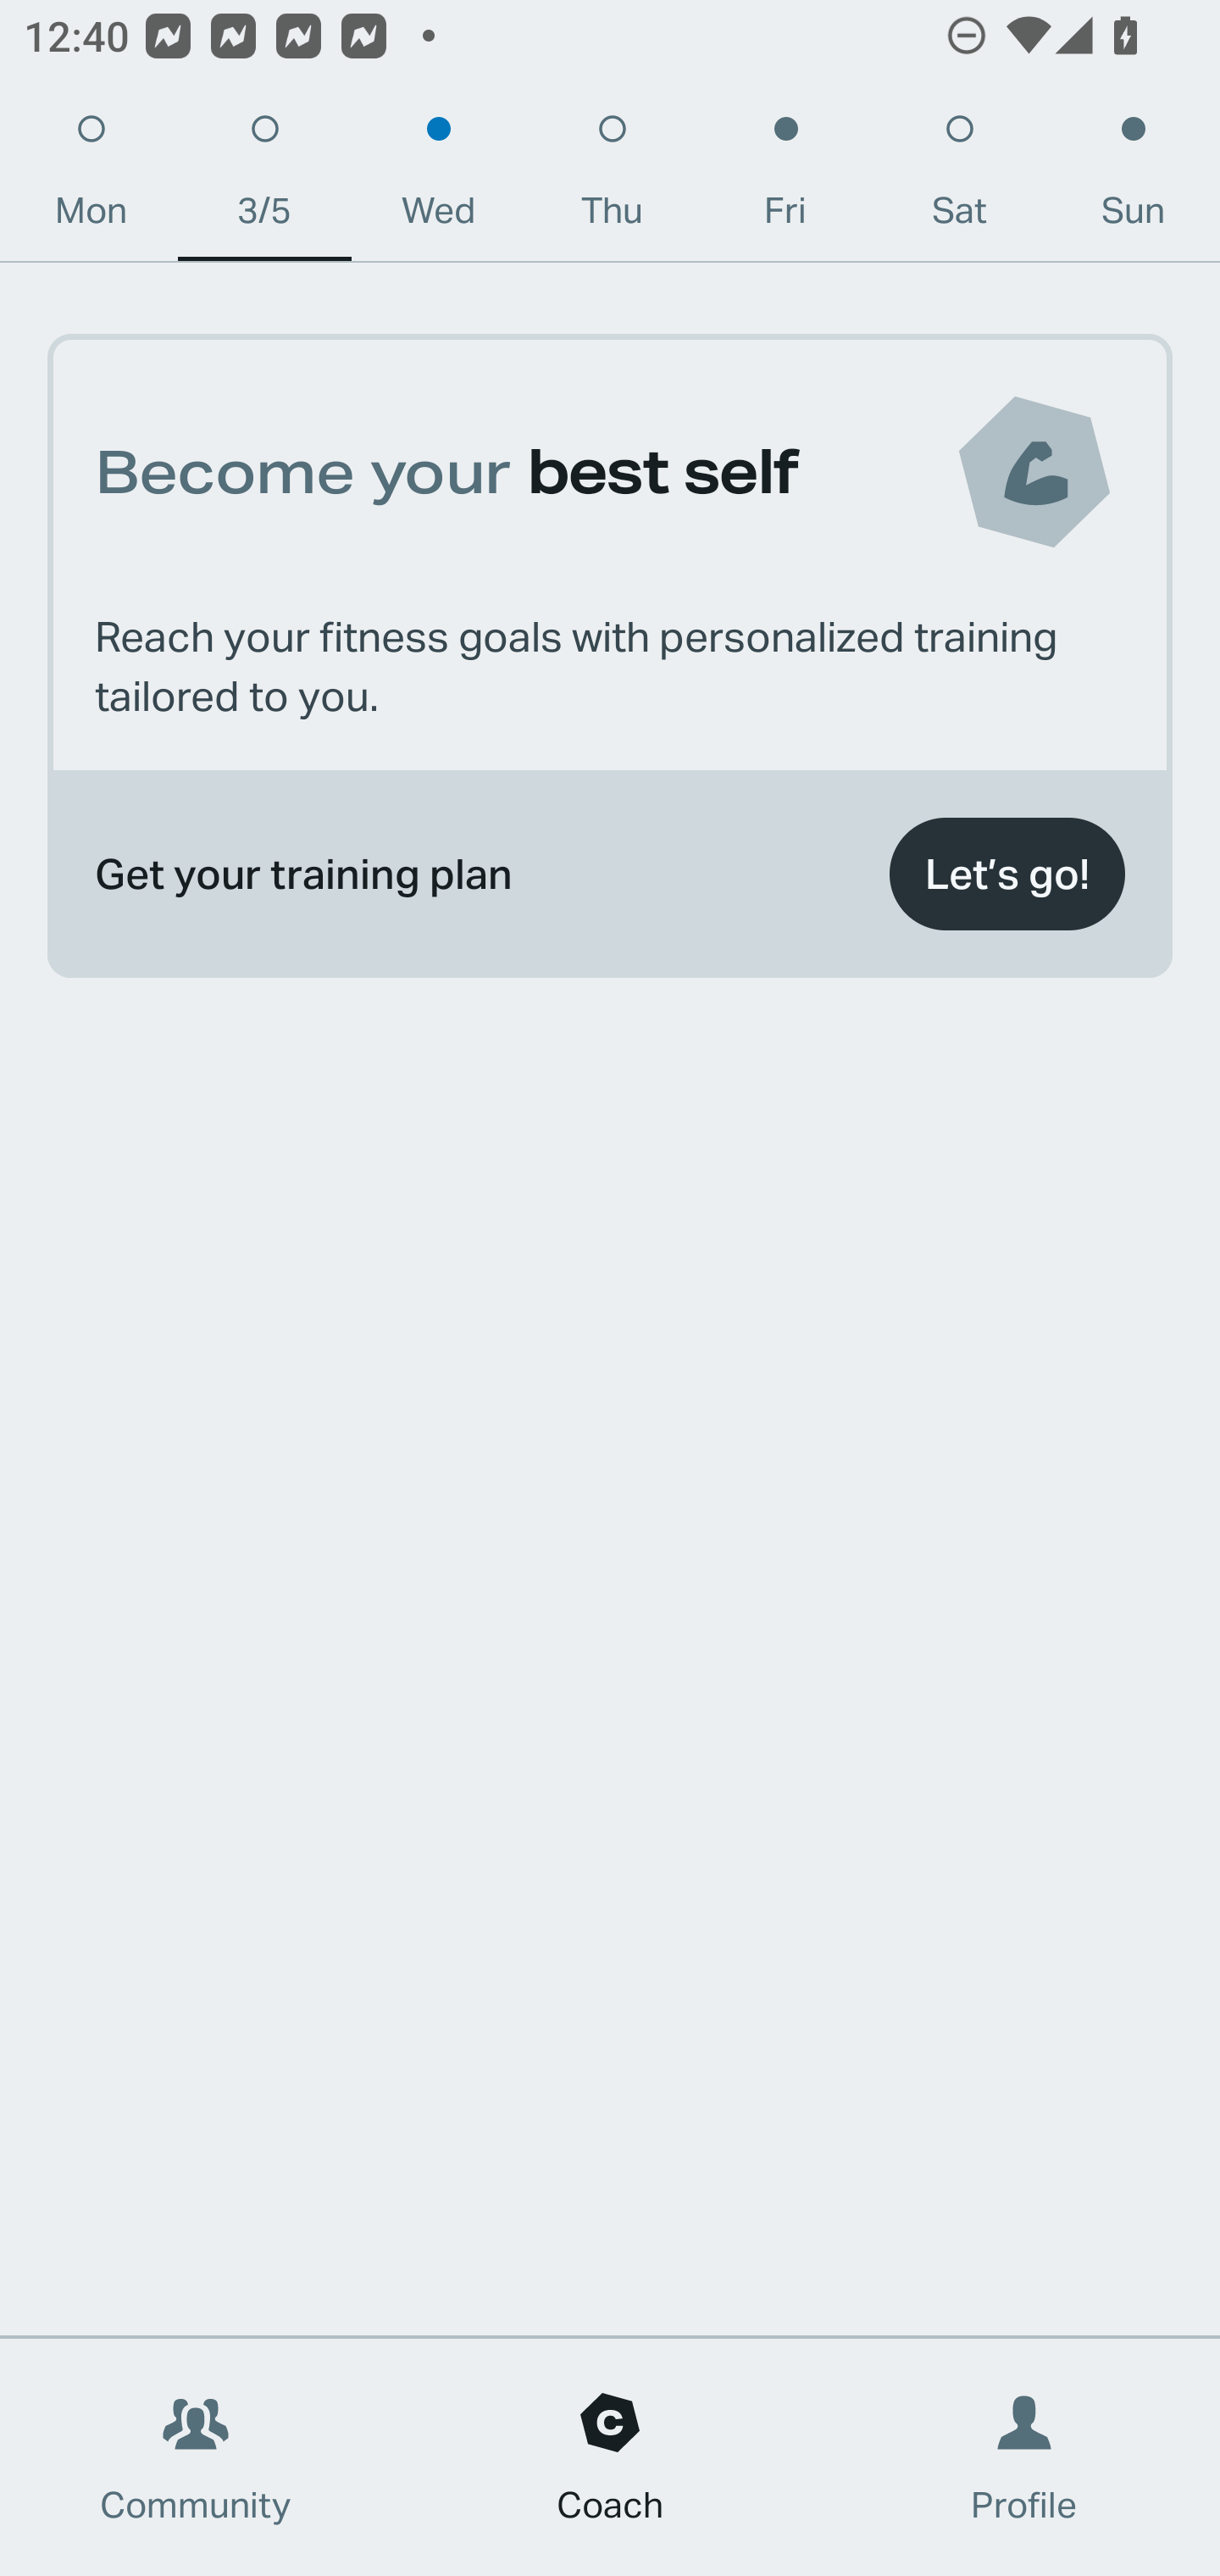 The width and height of the screenshot is (1220, 2576). Describe the element at coordinates (438, 178) in the screenshot. I see `Wed` at that location.